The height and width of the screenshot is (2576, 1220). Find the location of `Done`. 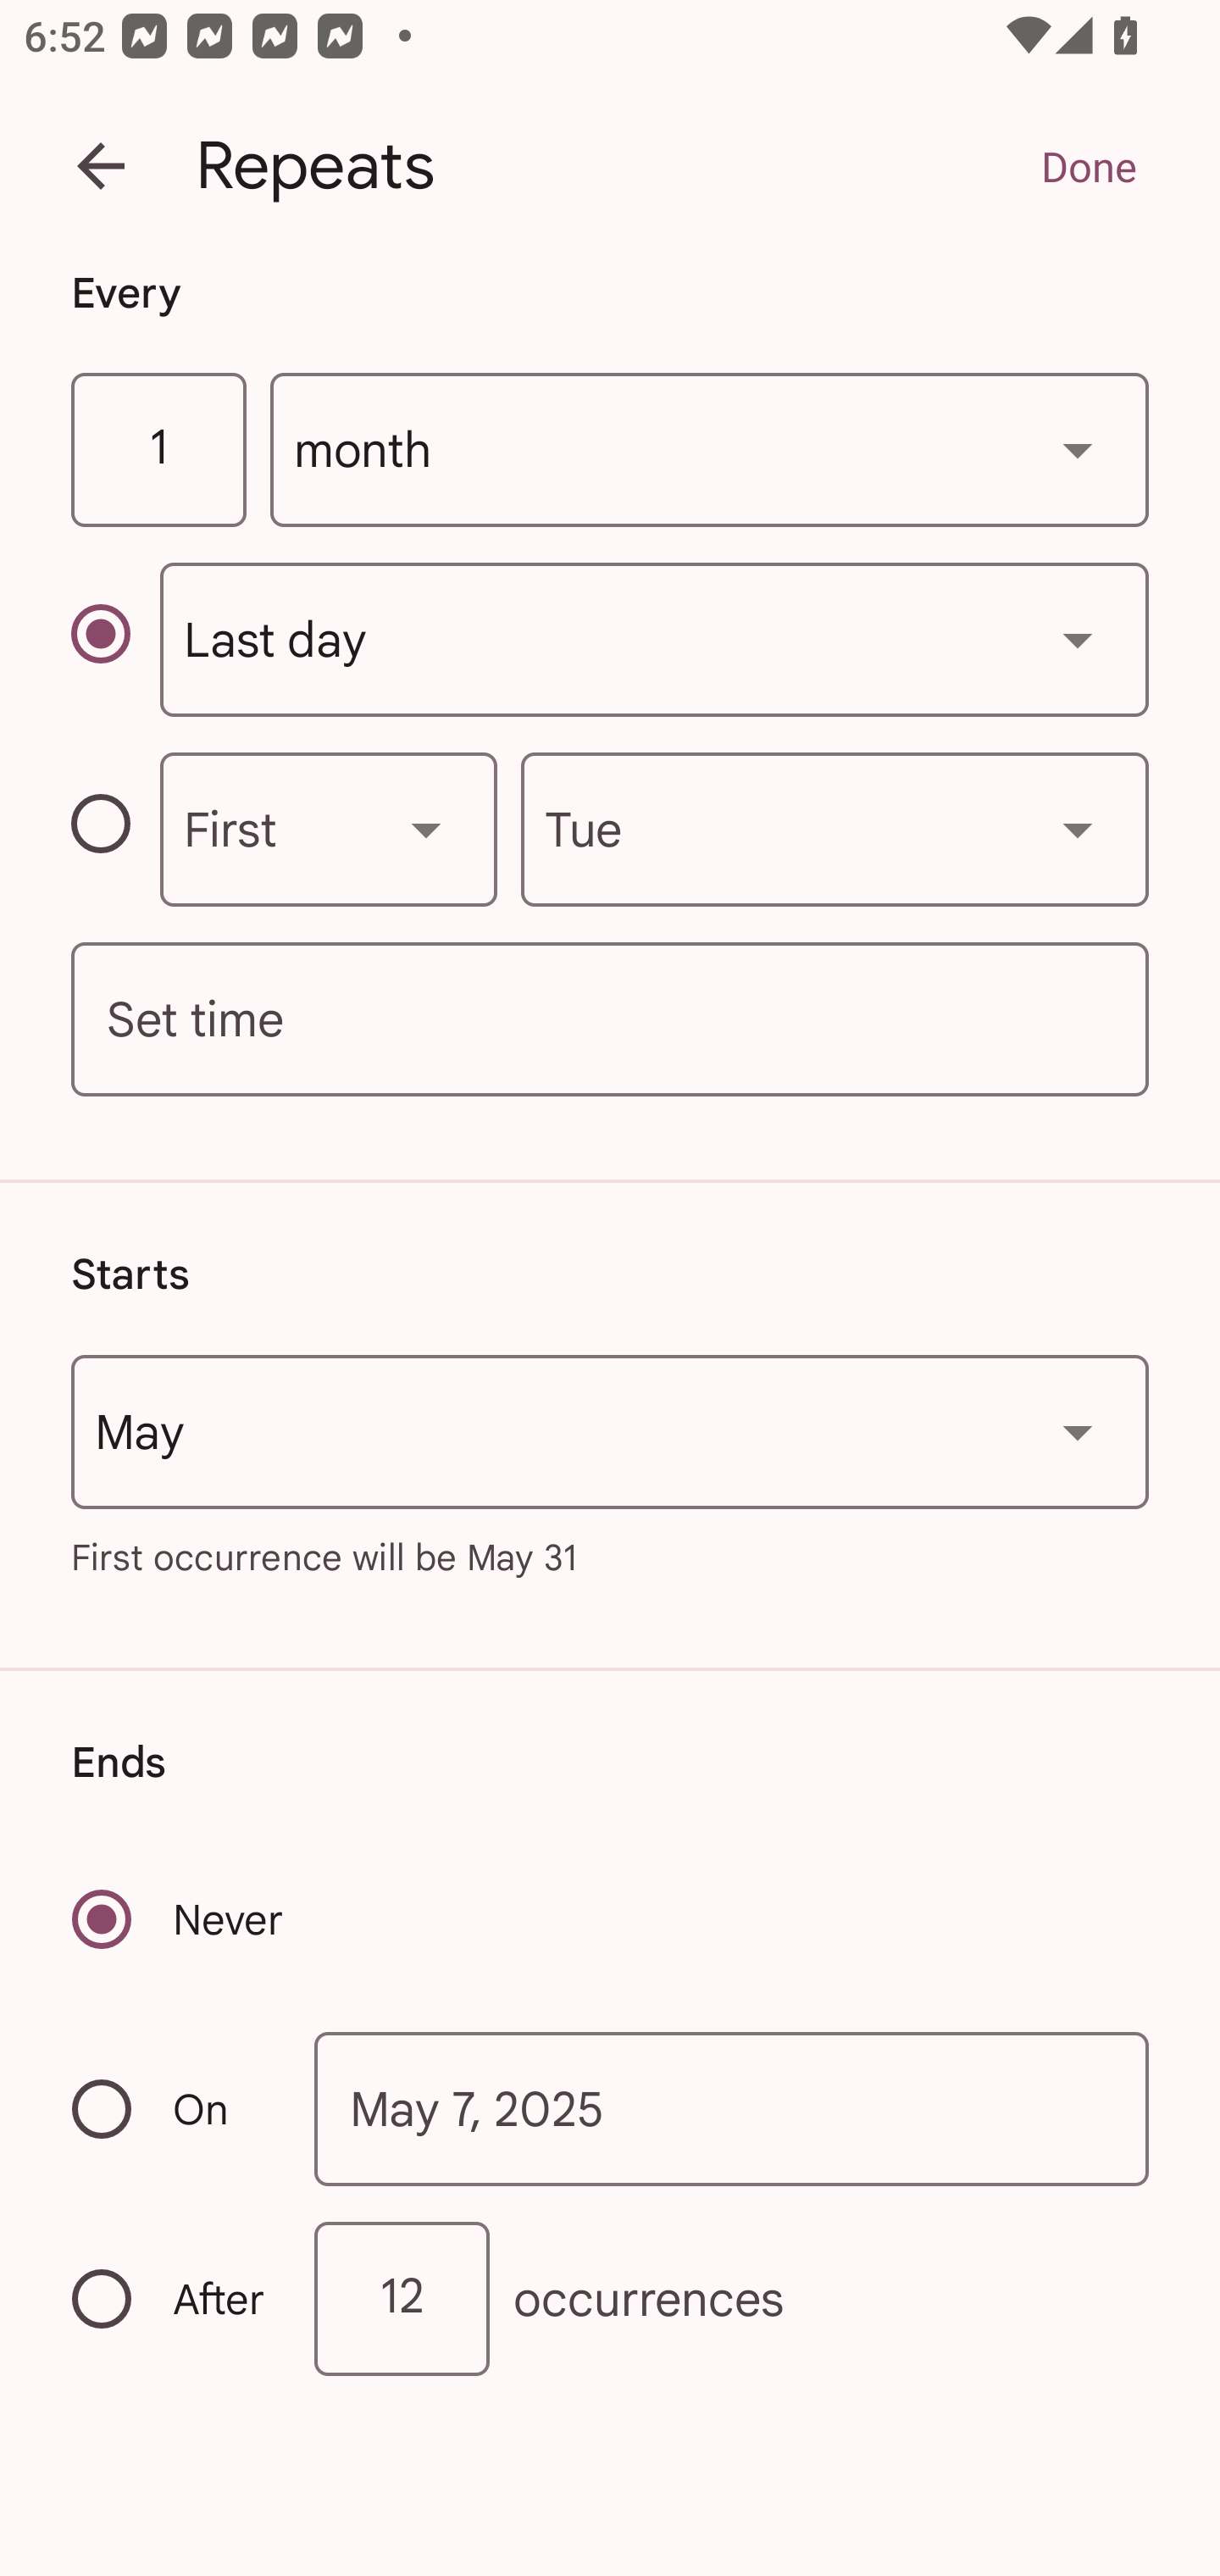

Done is located at coordinates (1088, 166).